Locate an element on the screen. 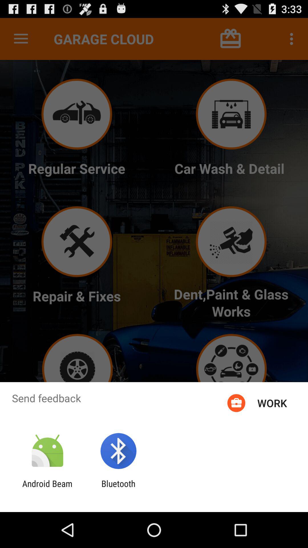  turn off android beam app is located at coordinates (47, 489).